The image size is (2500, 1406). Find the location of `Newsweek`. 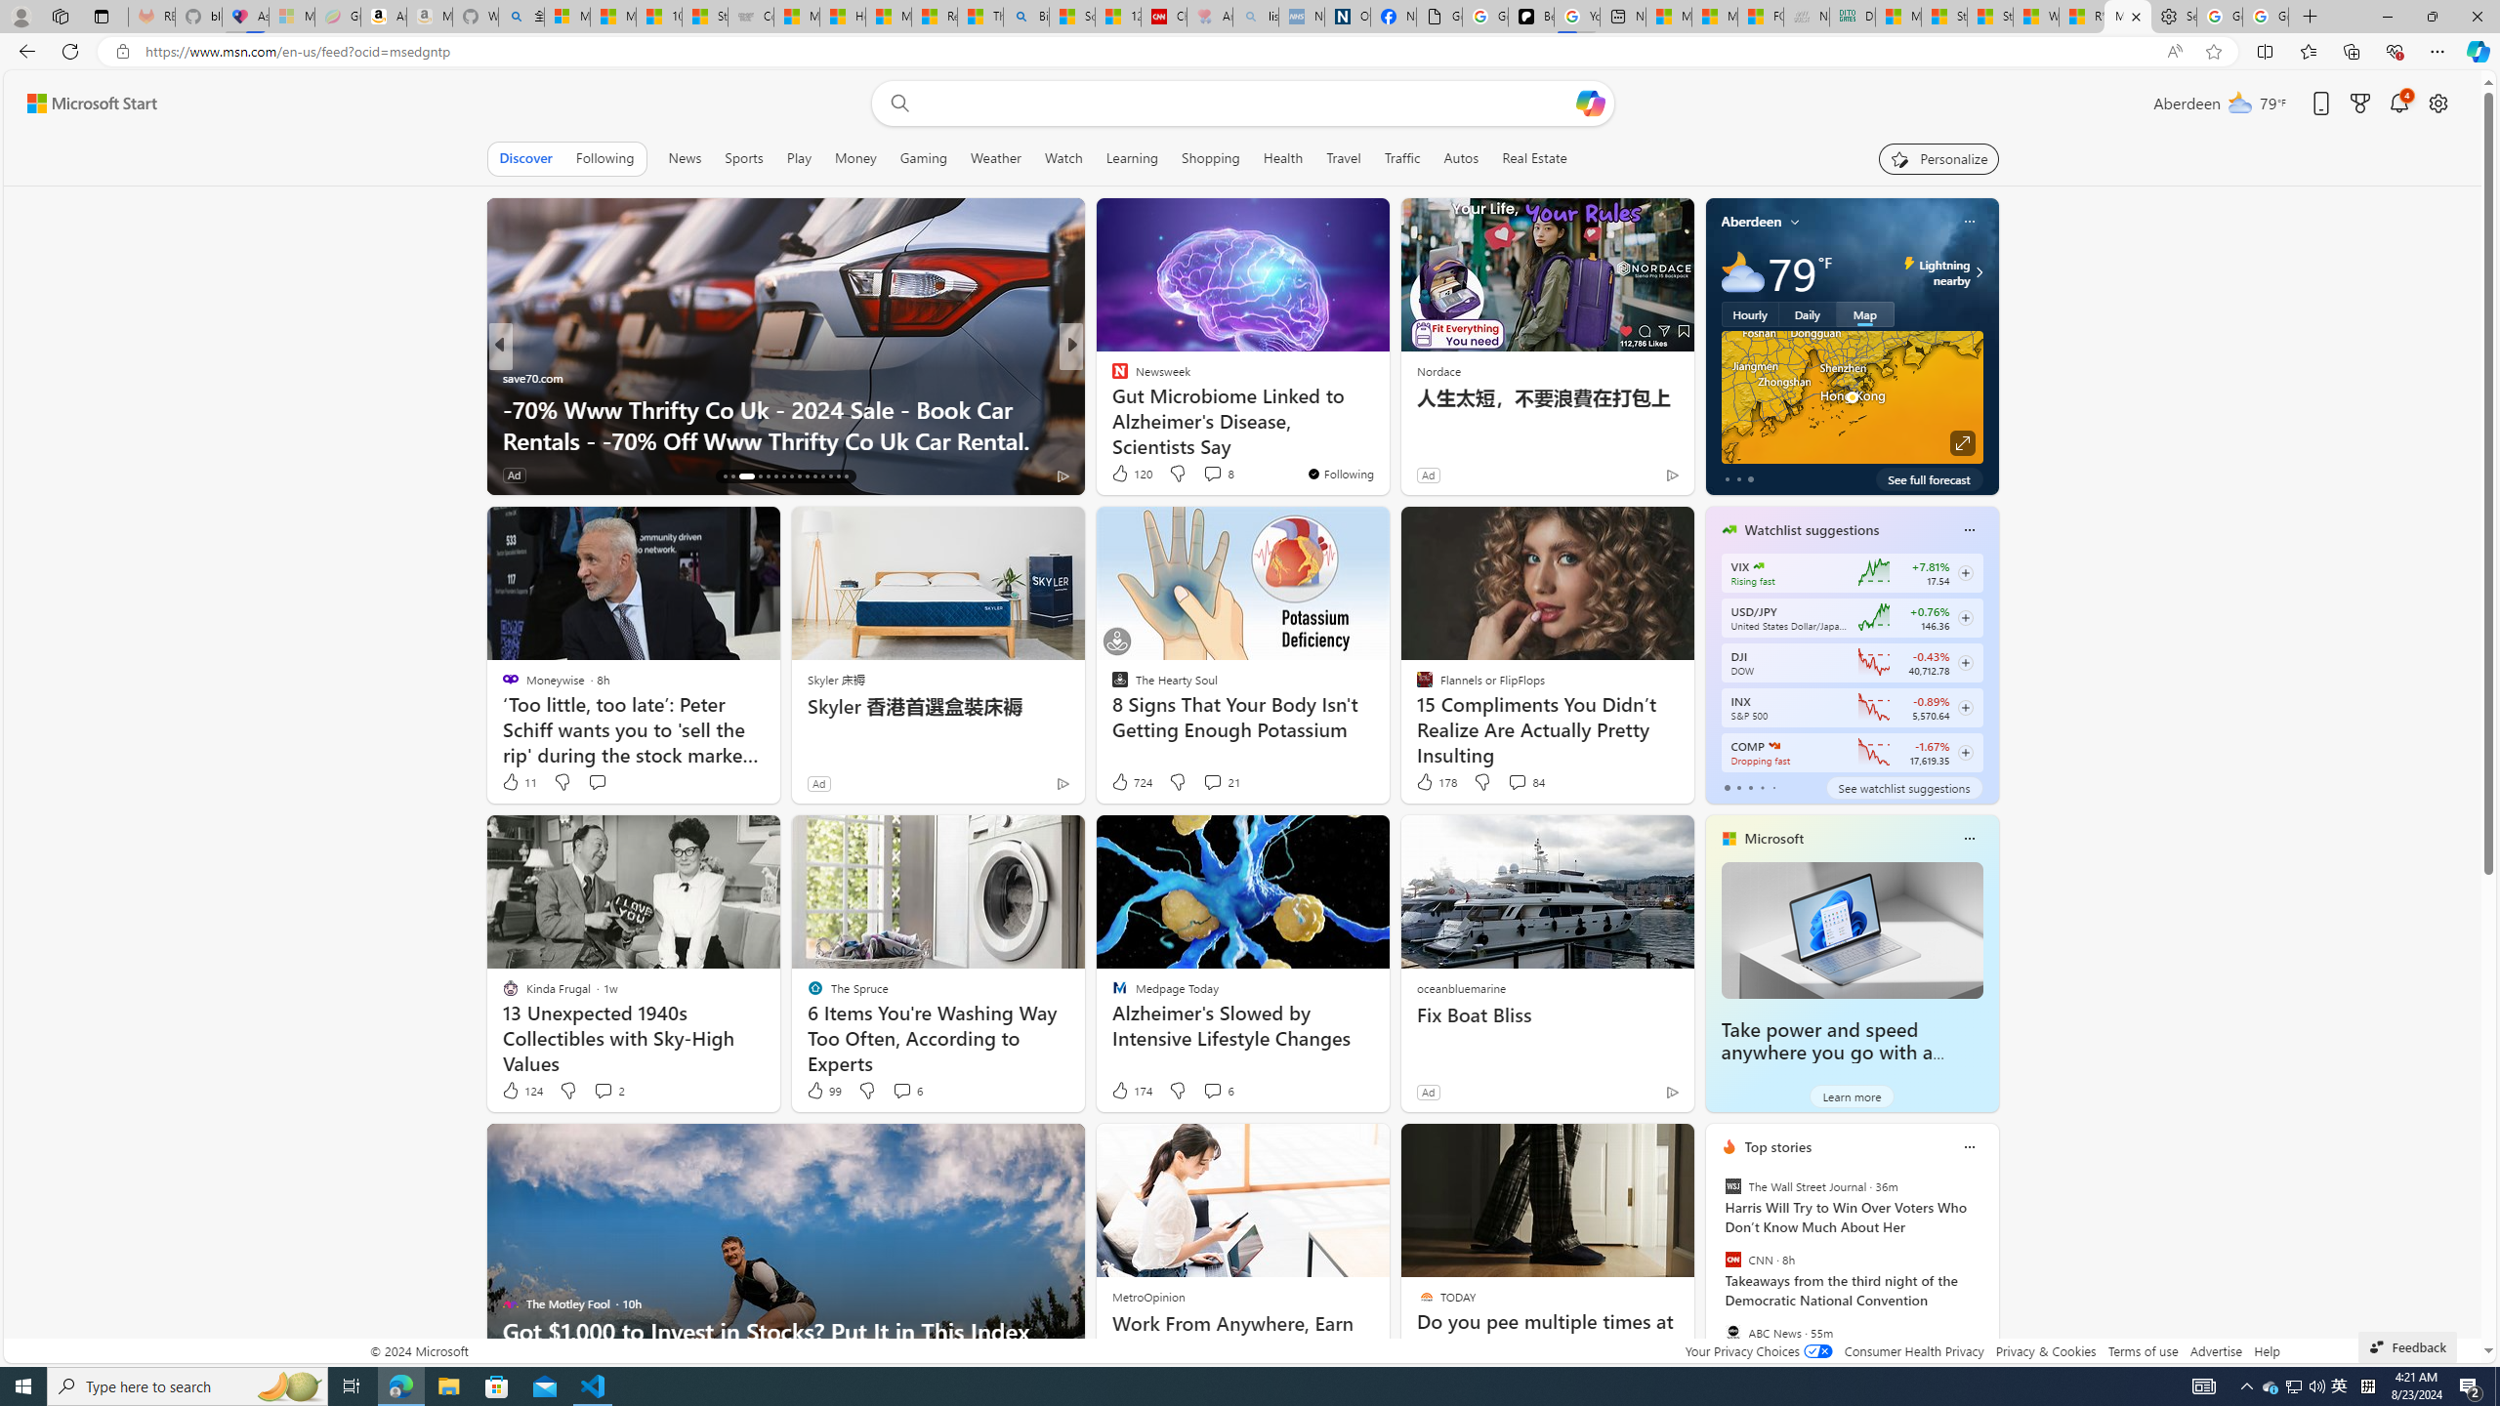

Newsweek is located at coordinates (1110, 377).